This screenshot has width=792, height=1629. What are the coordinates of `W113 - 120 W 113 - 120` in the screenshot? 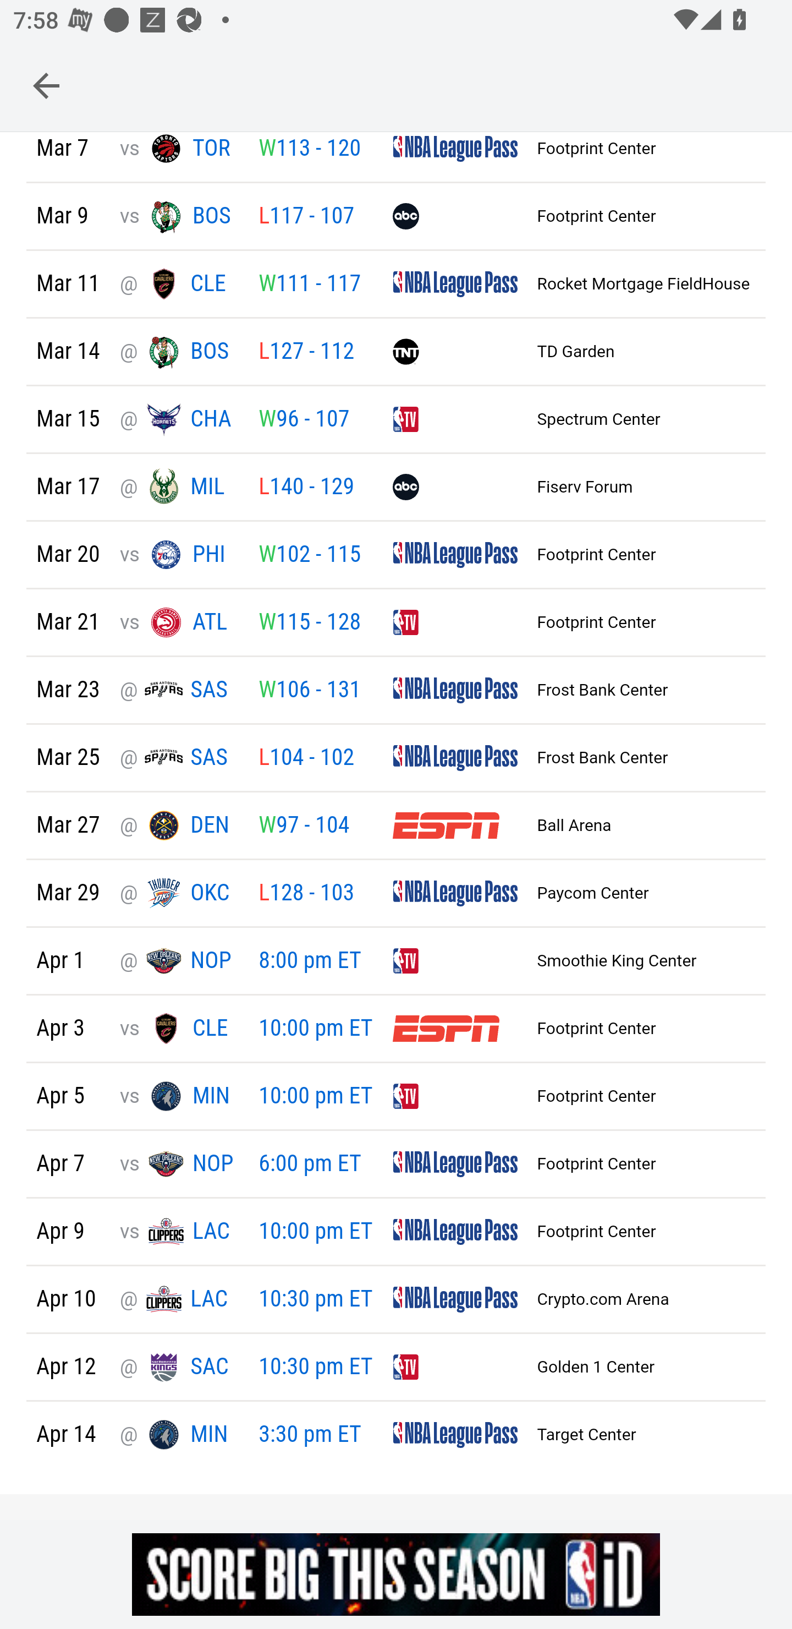 It's located at (309, 149).